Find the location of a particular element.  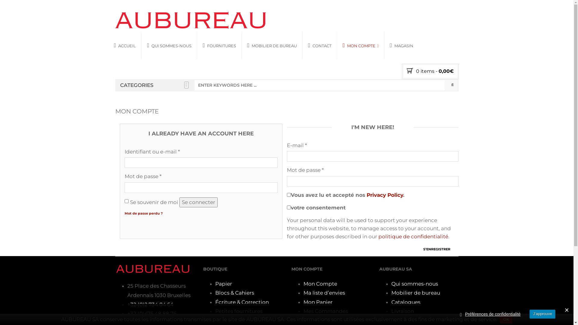

FOURNITURES is located at coordinates (219, 45).